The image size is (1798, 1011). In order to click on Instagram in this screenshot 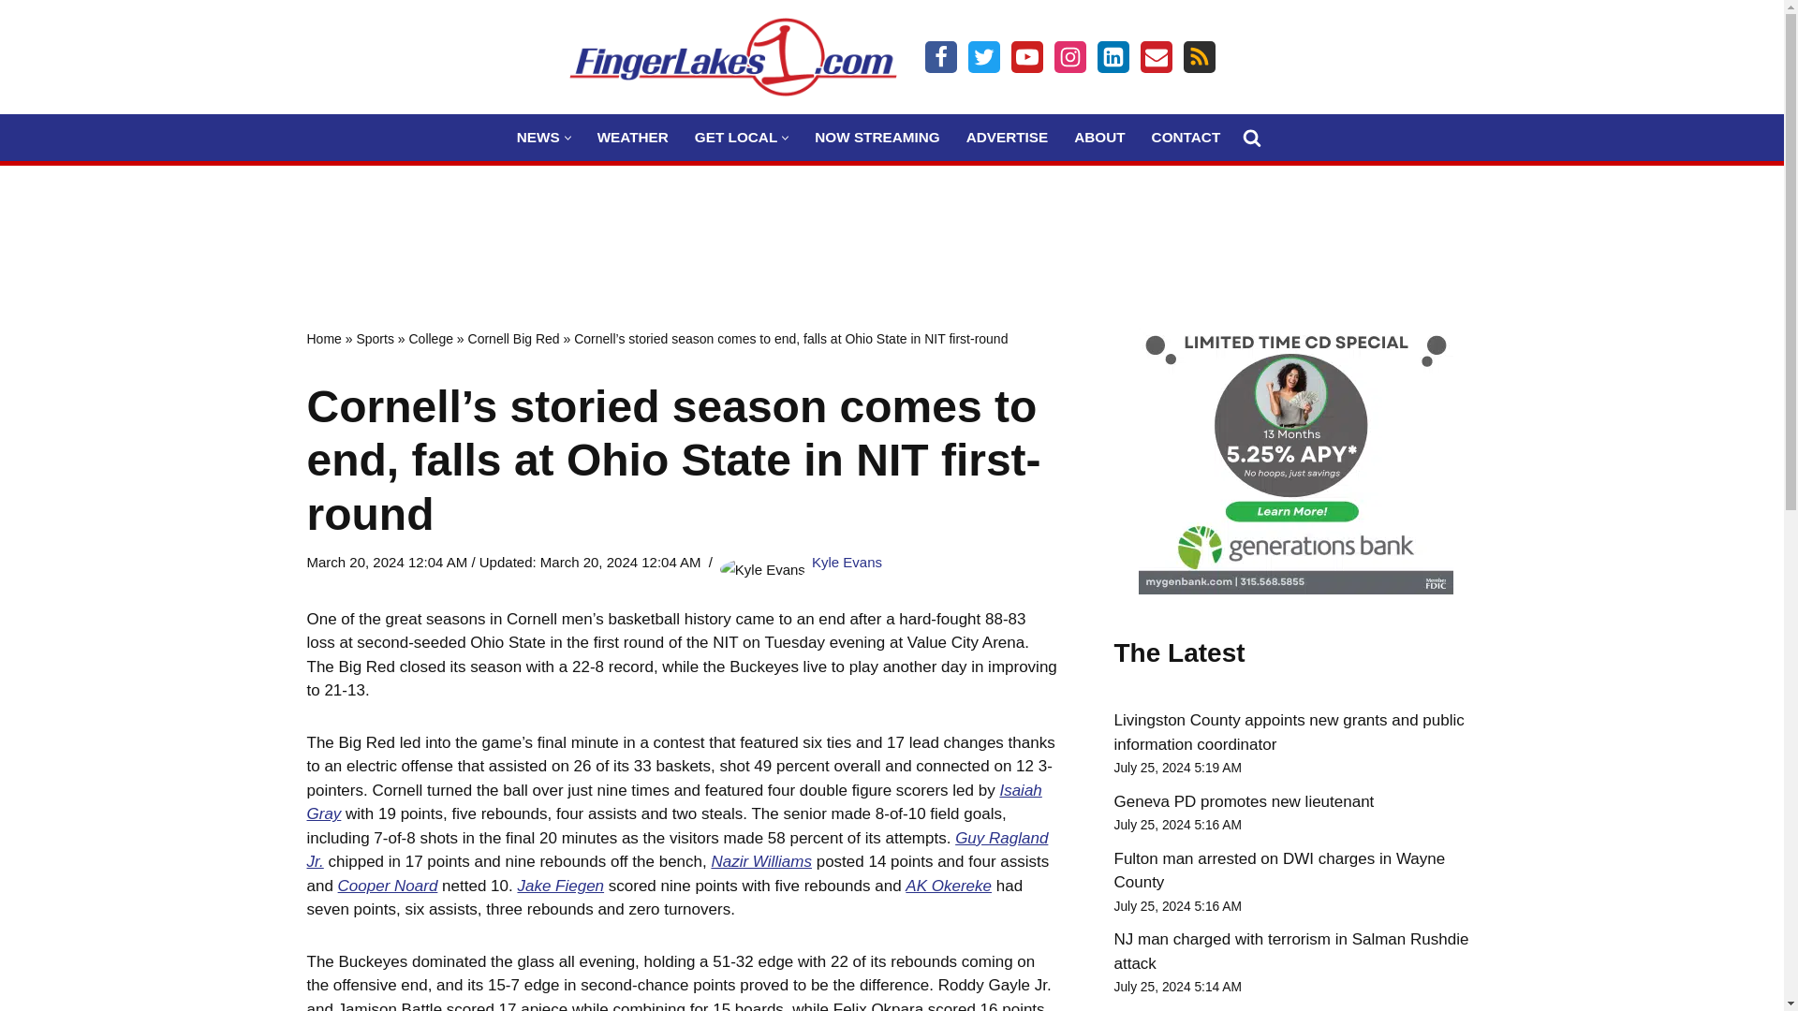, I will do `click(1069, 56)`.